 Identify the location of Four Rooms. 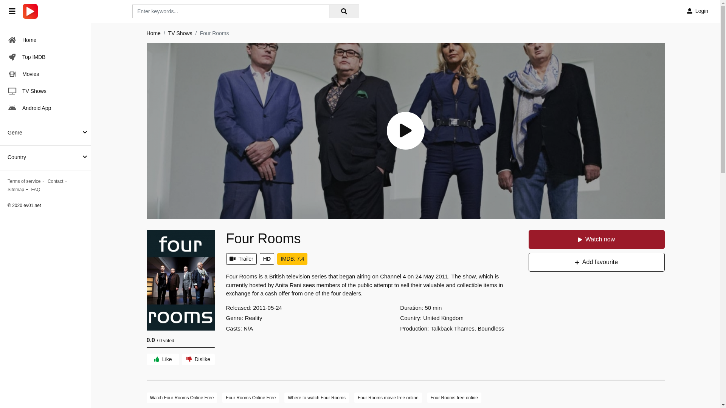
(181, 280).